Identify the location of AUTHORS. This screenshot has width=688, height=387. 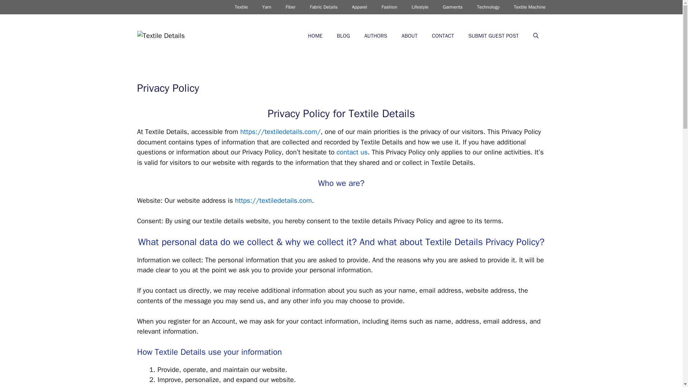
(376, 36).